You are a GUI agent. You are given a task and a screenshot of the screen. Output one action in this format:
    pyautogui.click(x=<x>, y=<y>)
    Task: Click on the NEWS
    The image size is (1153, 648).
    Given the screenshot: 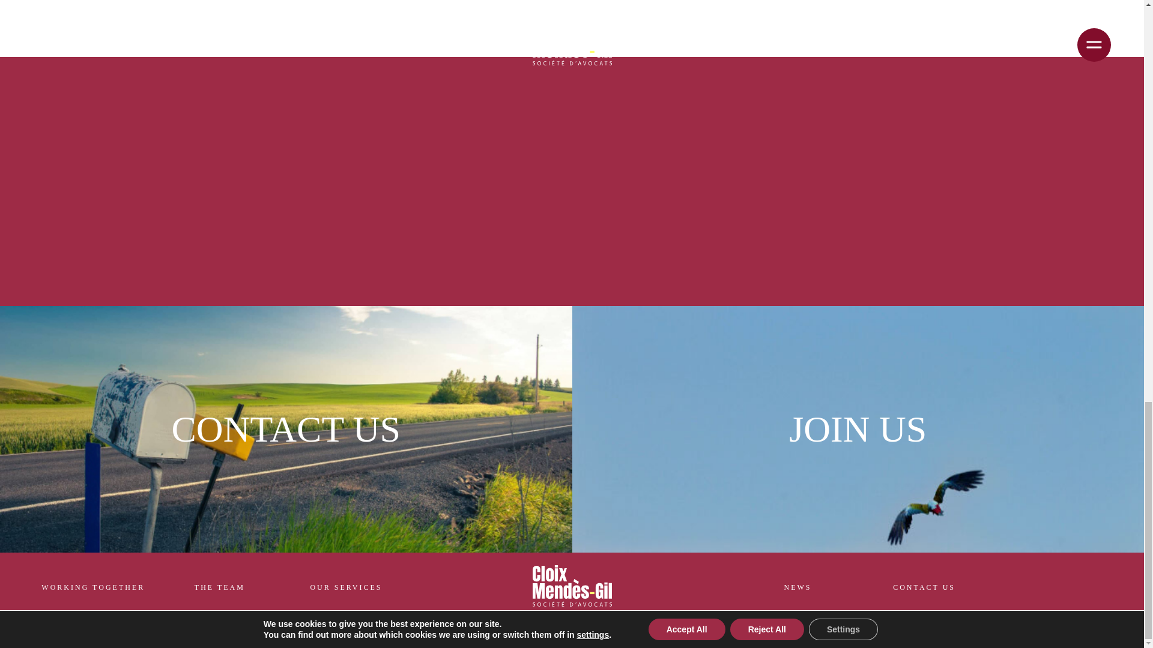 What is the action you would take?
    pyautogui.click(x=797, y=587)
    